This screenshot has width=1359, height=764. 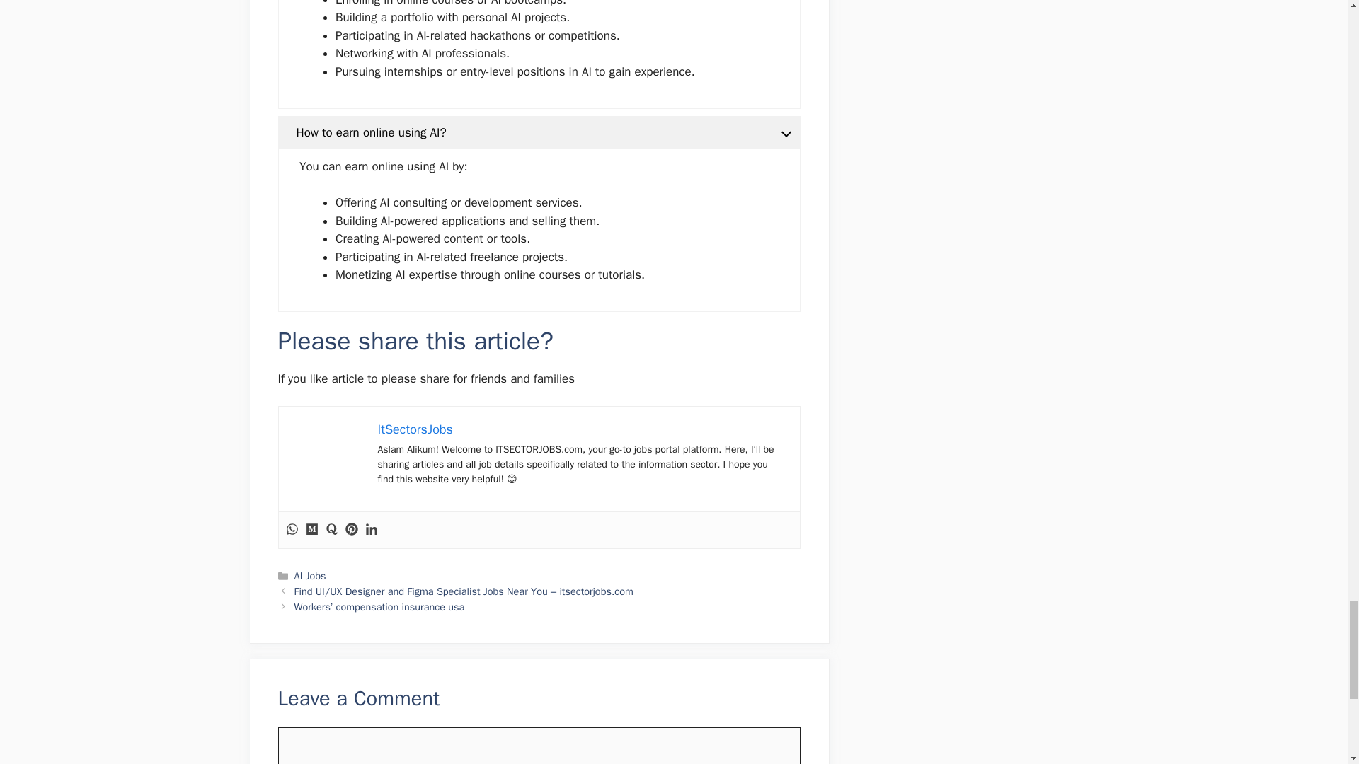 I want to click on ItSectorsJobs, so click(x=415, y=429).